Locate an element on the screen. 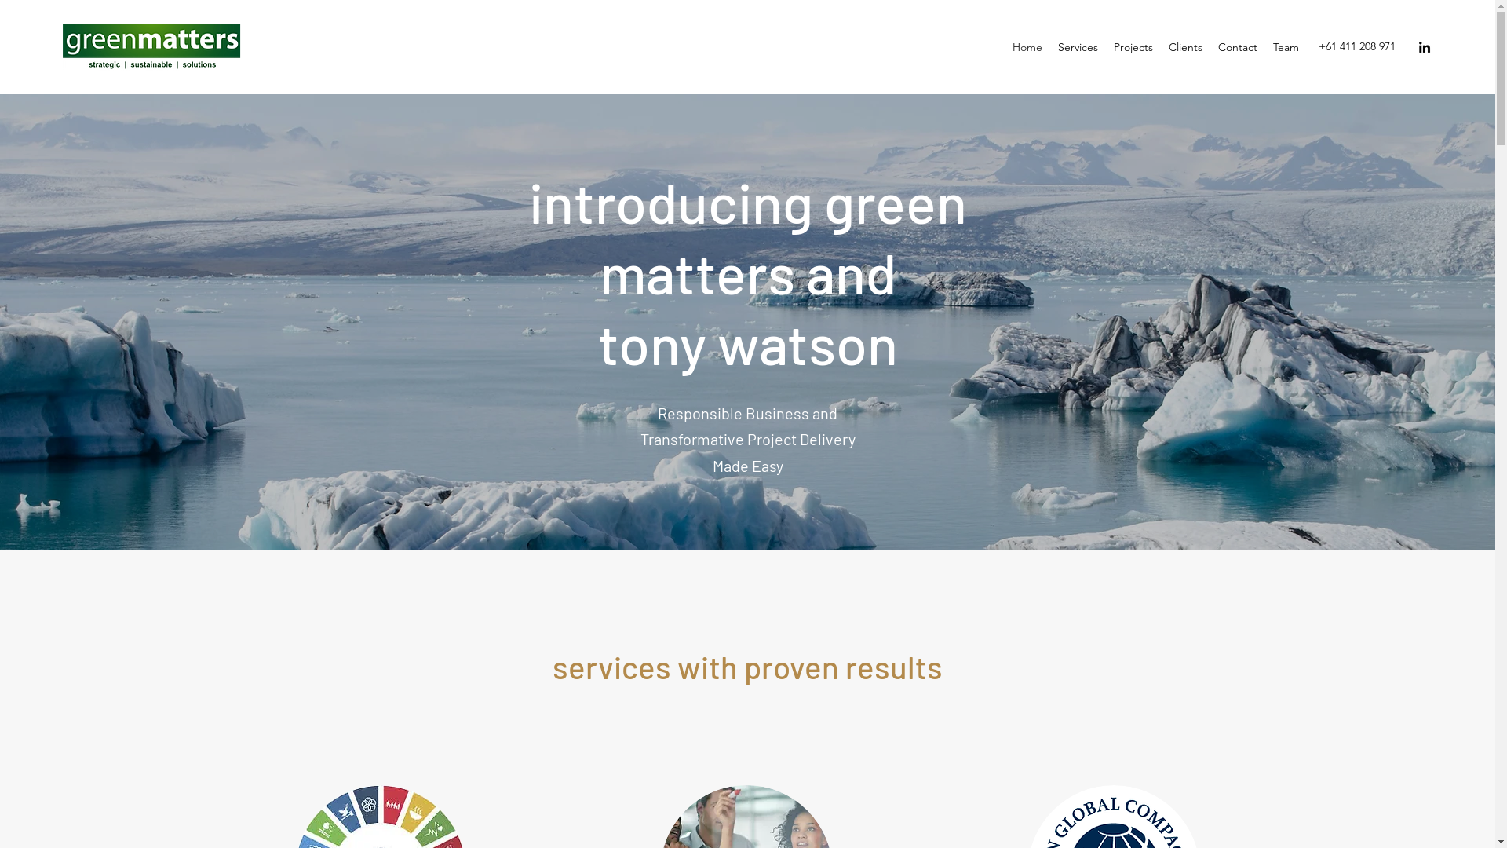  Contact is located at coordinates (1238, 47).